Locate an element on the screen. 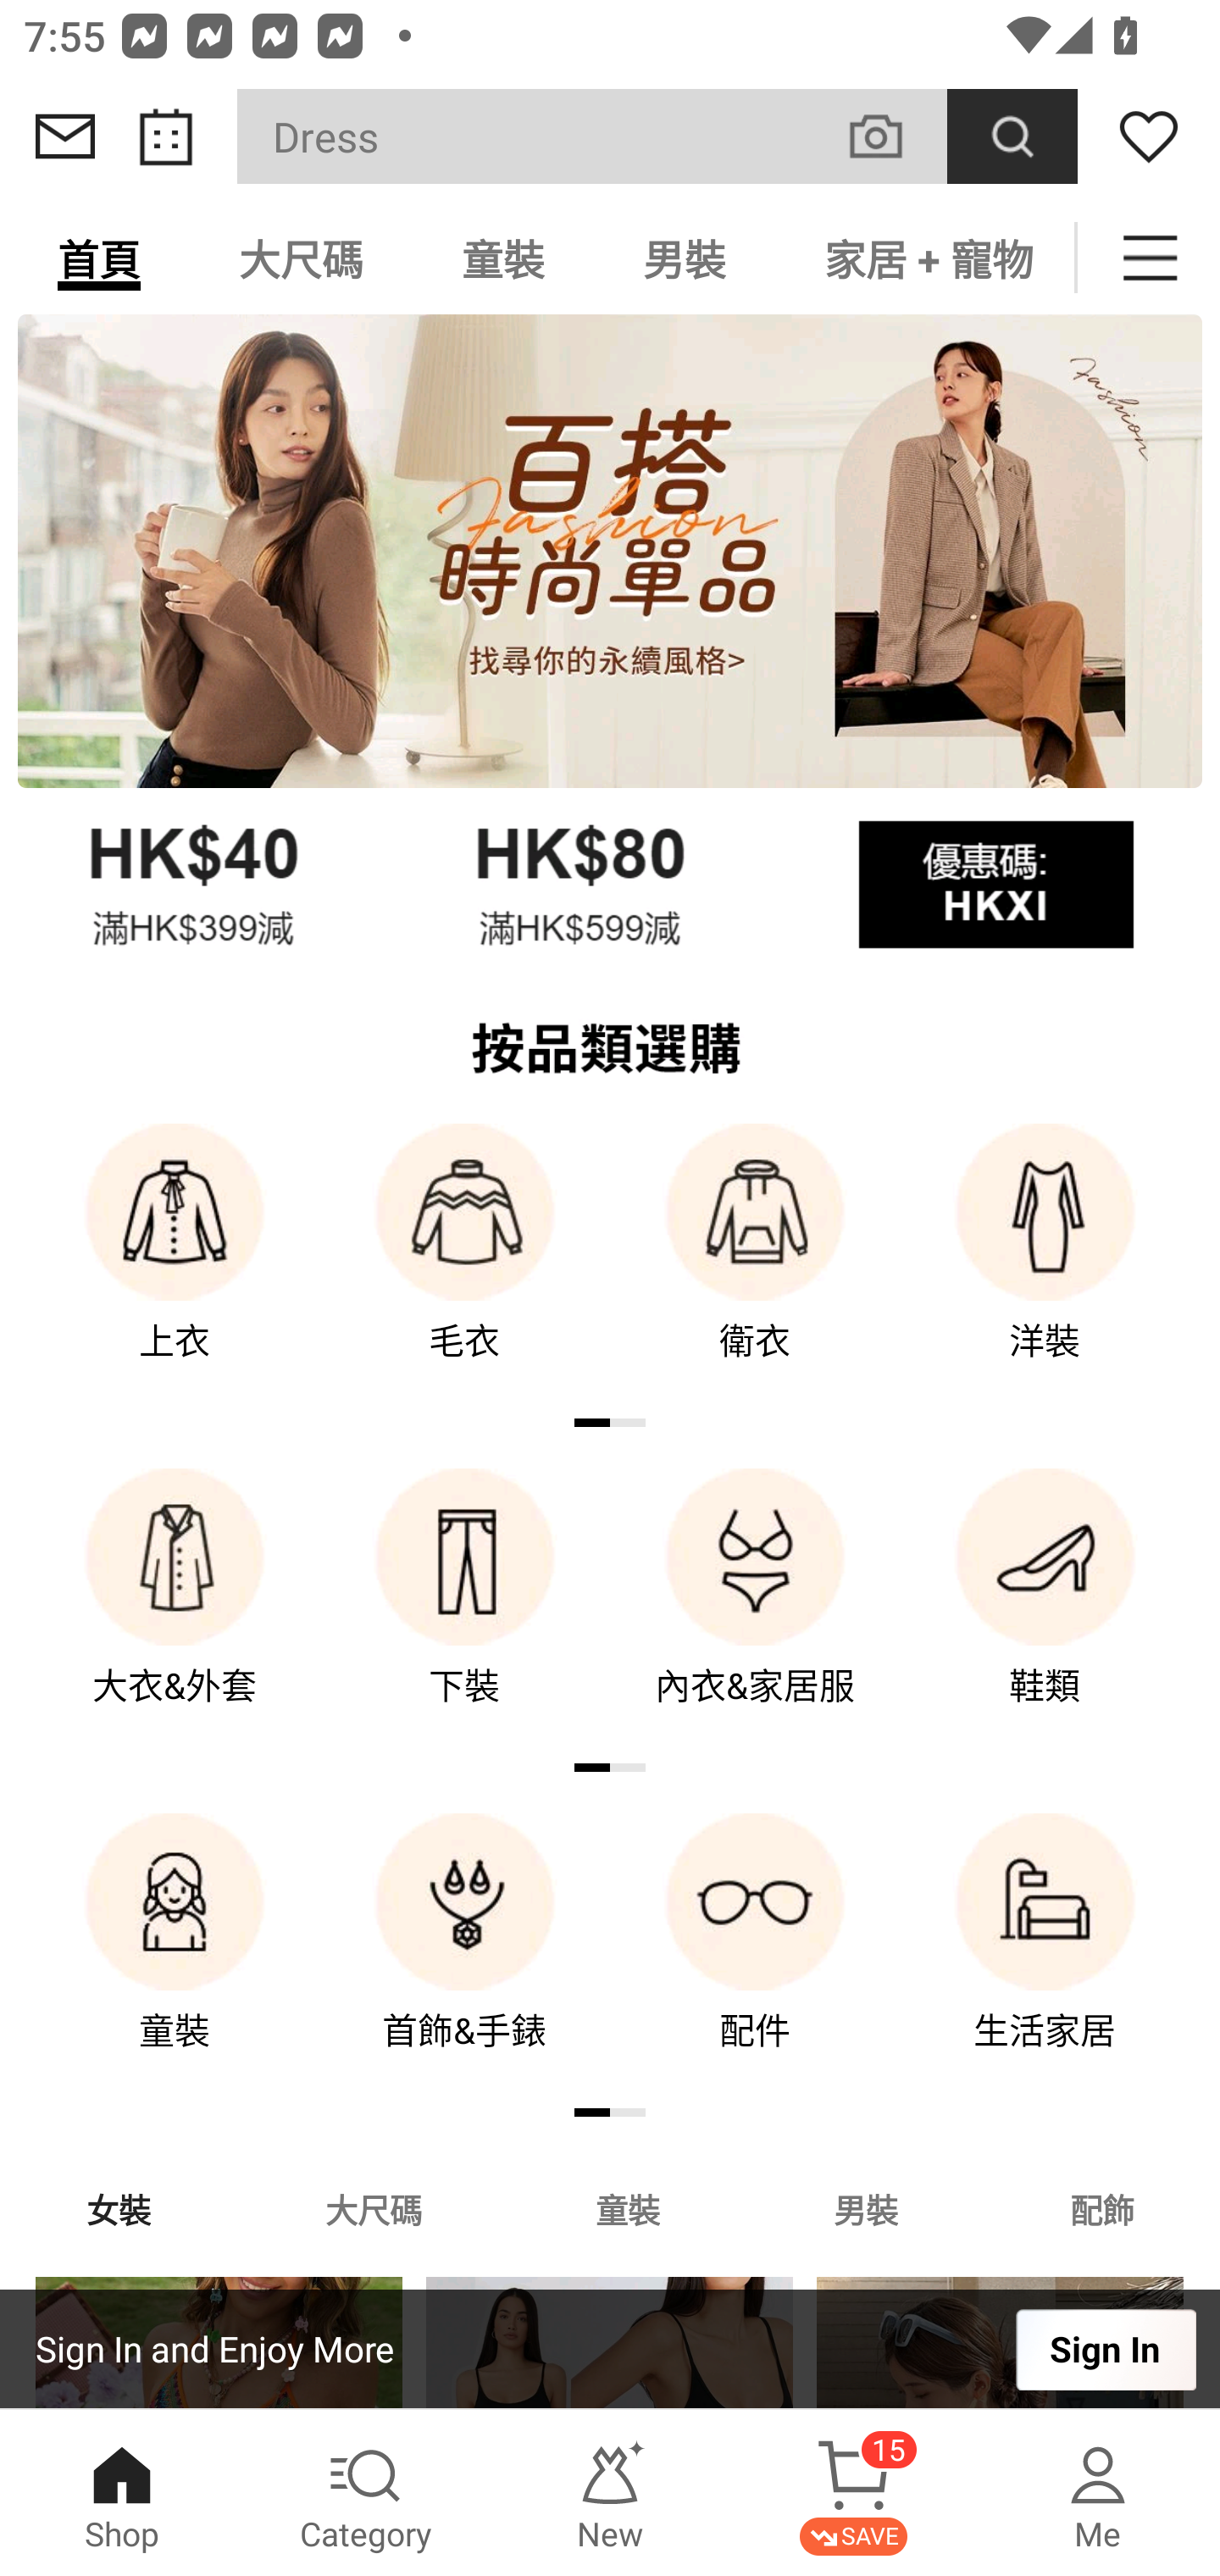 The height and width of the screenshot is (2576, 1220). New is located at coordinates (610, 2493).